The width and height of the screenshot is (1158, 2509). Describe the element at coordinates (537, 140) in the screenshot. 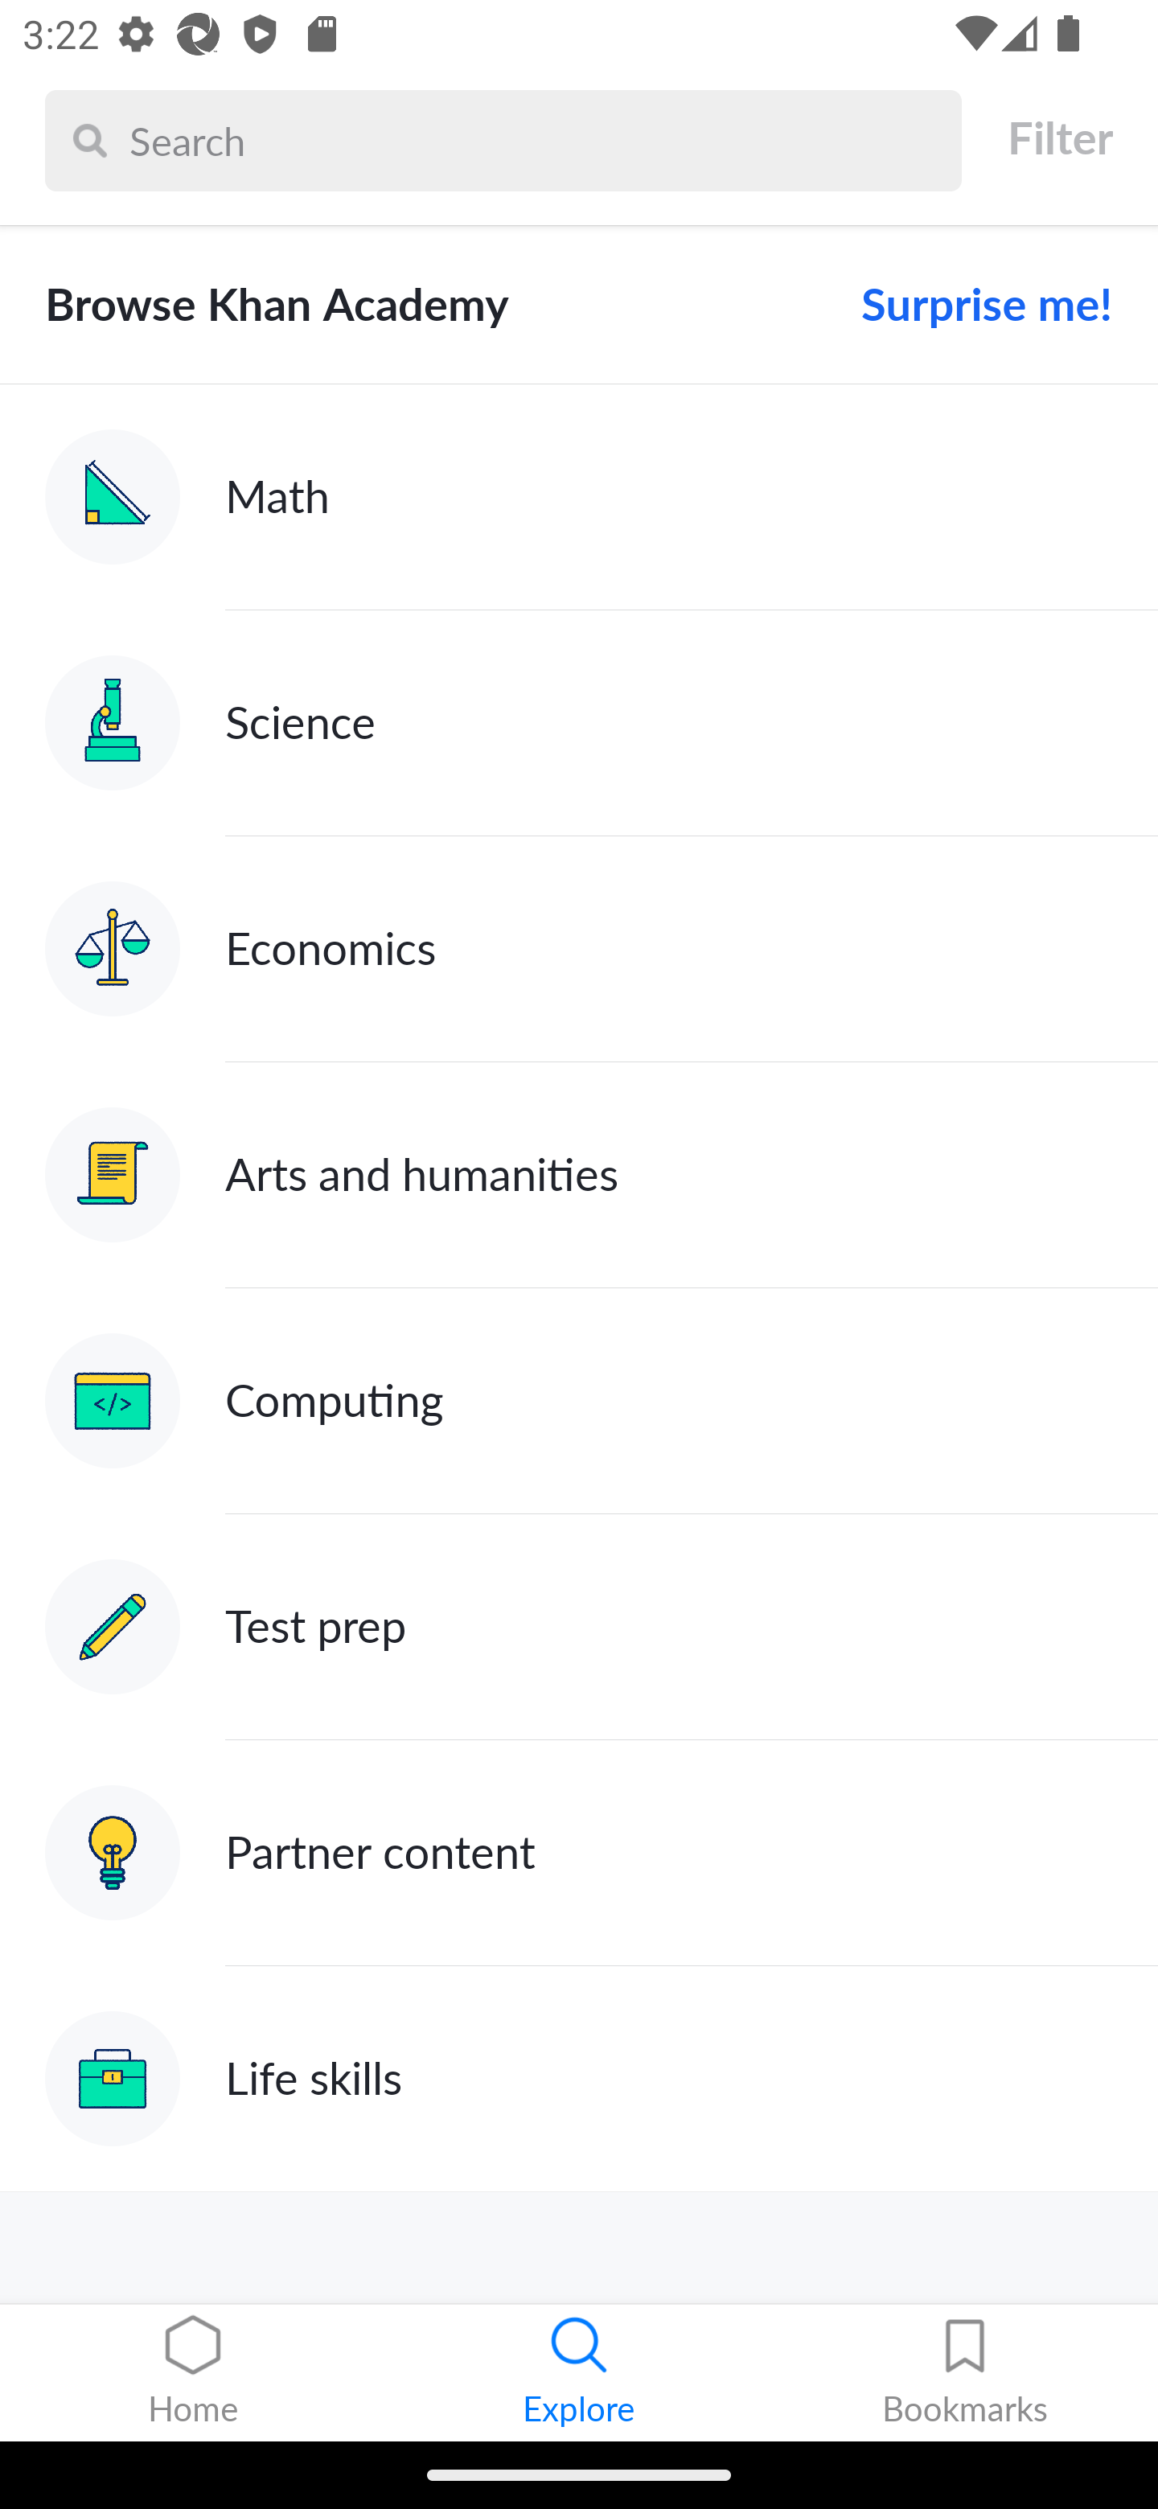

I see `Search` at that location.